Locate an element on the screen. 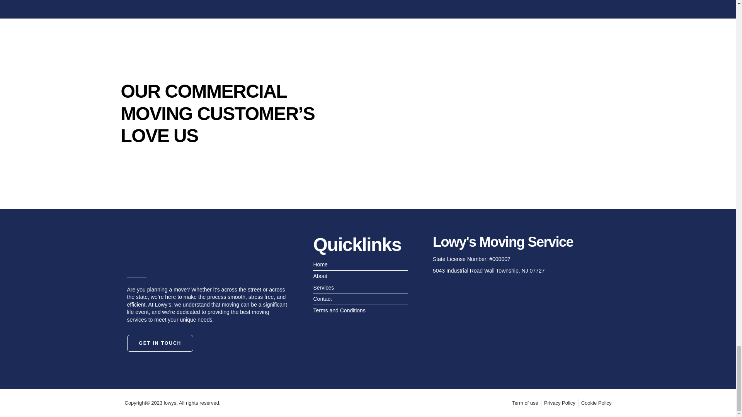 The height and width of the screenshot is (417, 742). Terms and Conditions is located at coordinates (360, 310).